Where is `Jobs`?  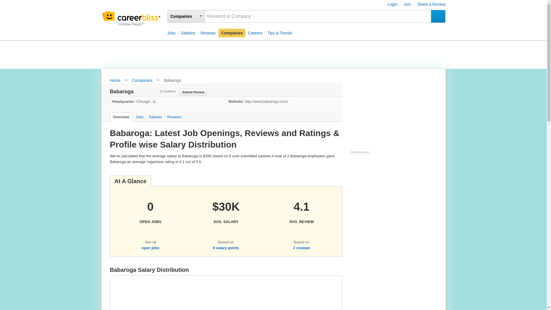 Jobs is located at coordinates (139, 117).